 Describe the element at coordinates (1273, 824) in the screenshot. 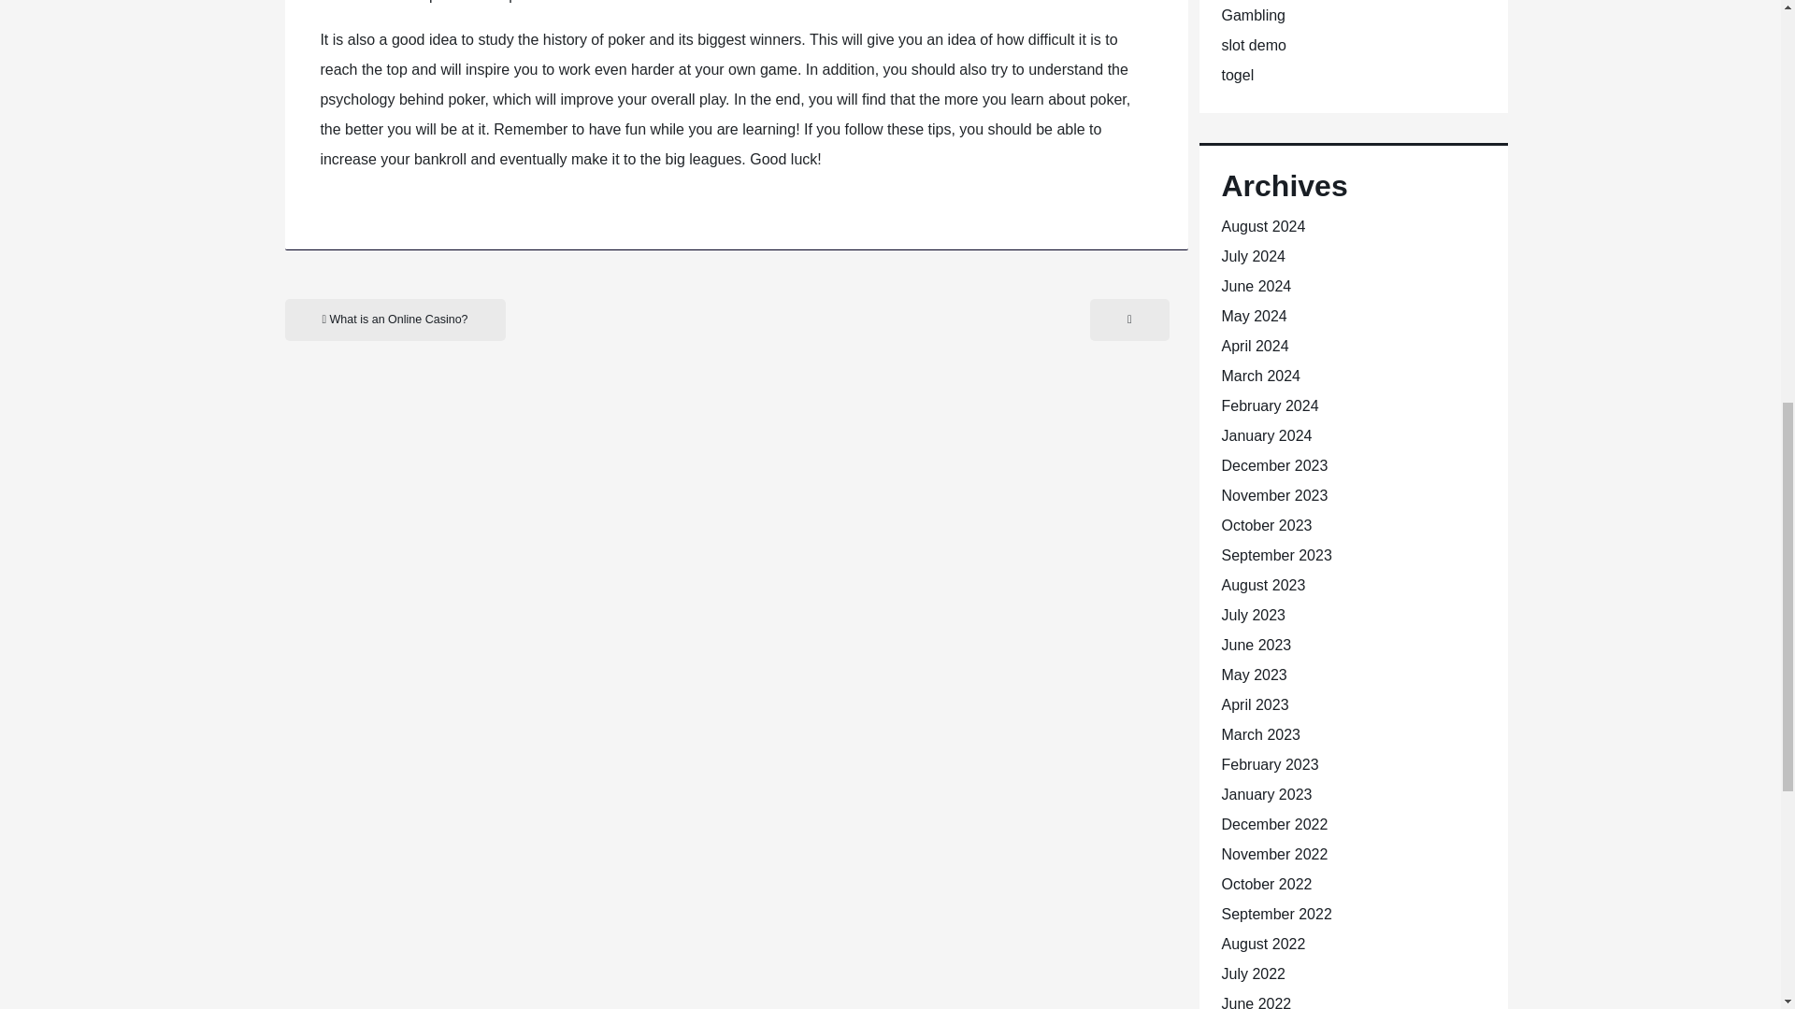

I see `December 2022` at that location.